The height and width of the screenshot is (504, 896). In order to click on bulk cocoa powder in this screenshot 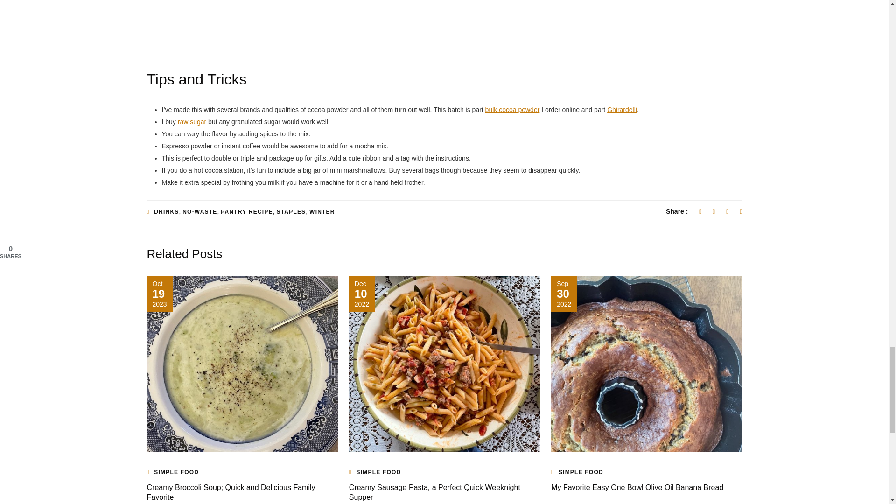, I will do `click(512, 109)`.